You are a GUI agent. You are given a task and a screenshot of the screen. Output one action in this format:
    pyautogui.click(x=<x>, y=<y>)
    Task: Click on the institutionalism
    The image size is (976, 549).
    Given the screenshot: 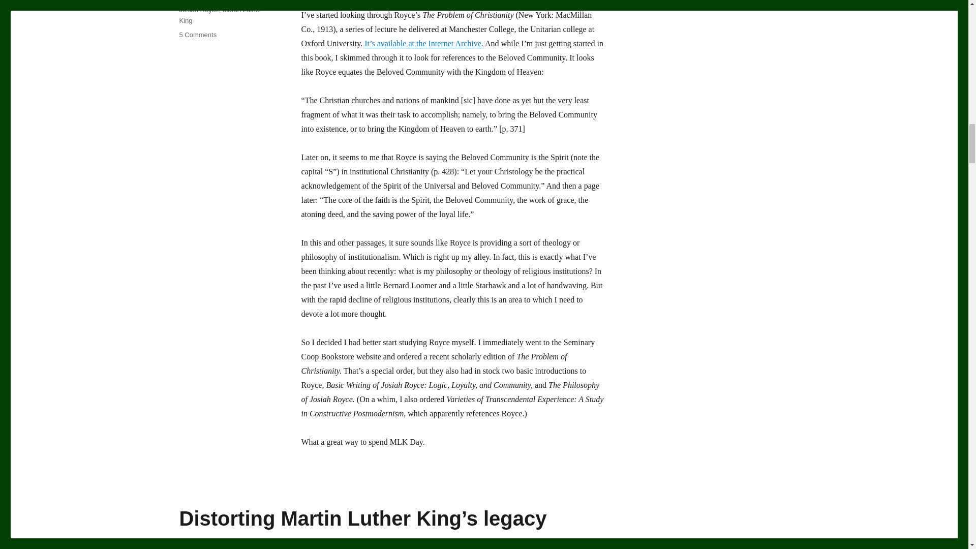 What is the action you would take?
    pyautogui.click(x=236, y=2)
    